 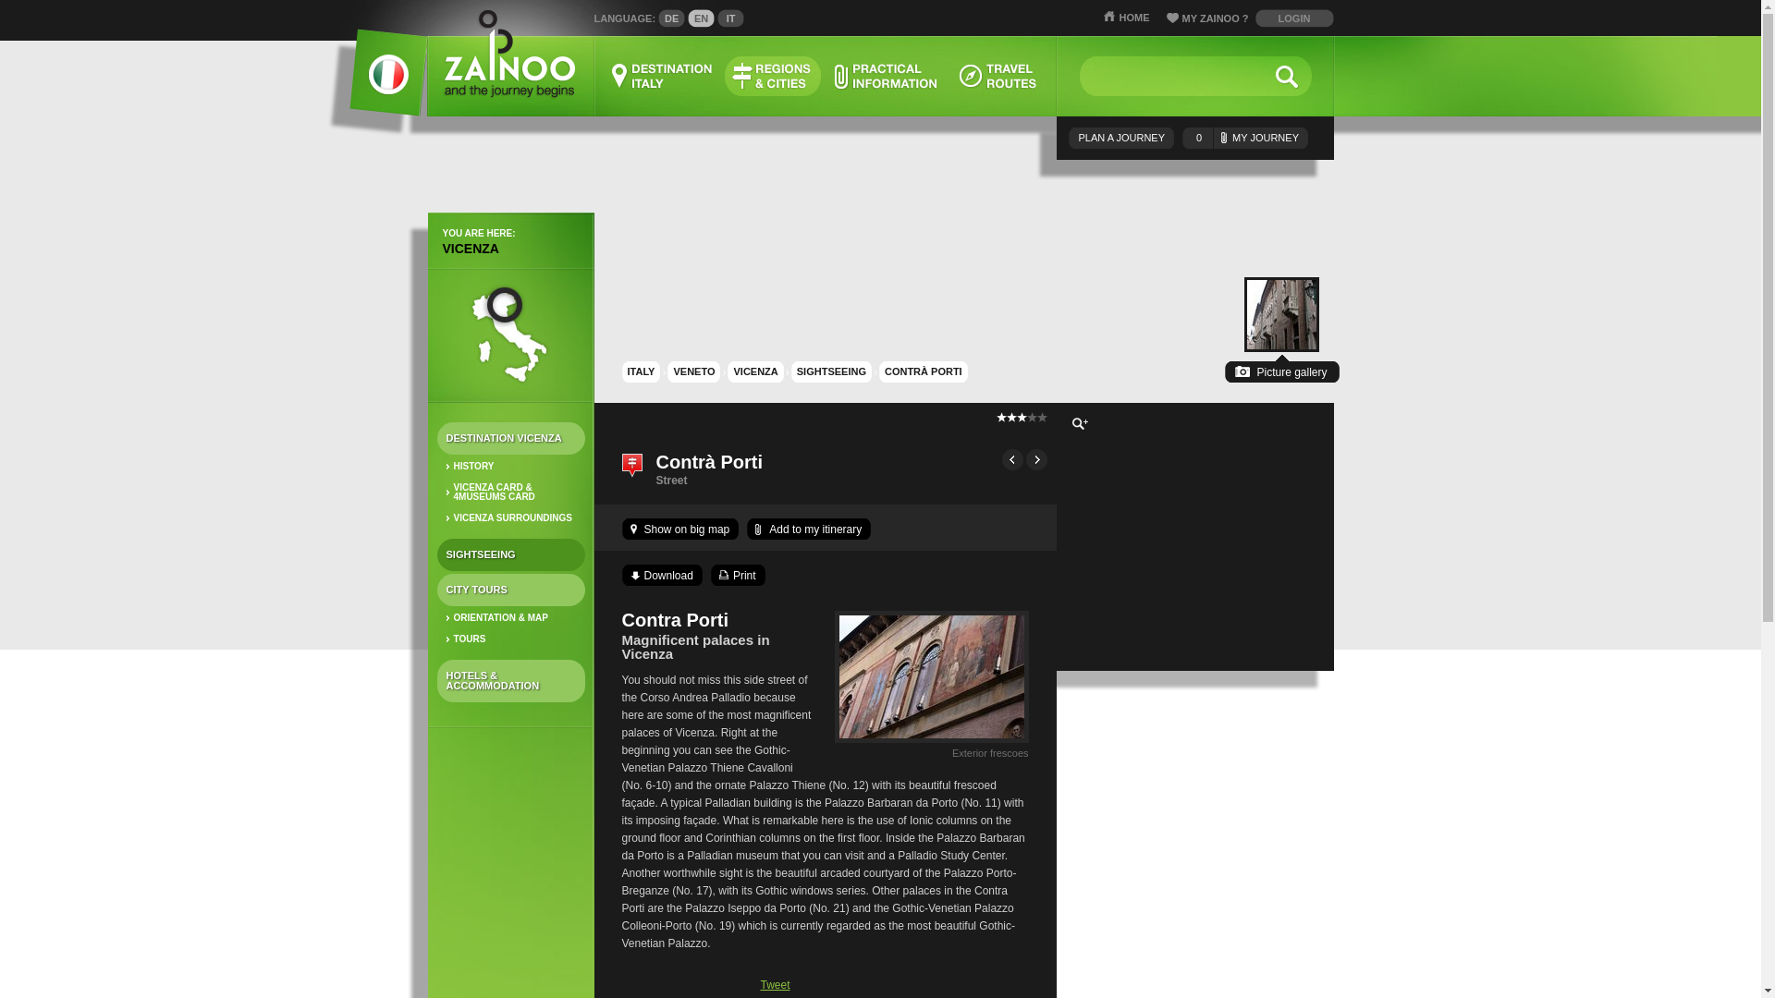 What do you see at coordinates (640, 371) in the screenshot?
I see `ITALY` at bounding box center [640, 371].